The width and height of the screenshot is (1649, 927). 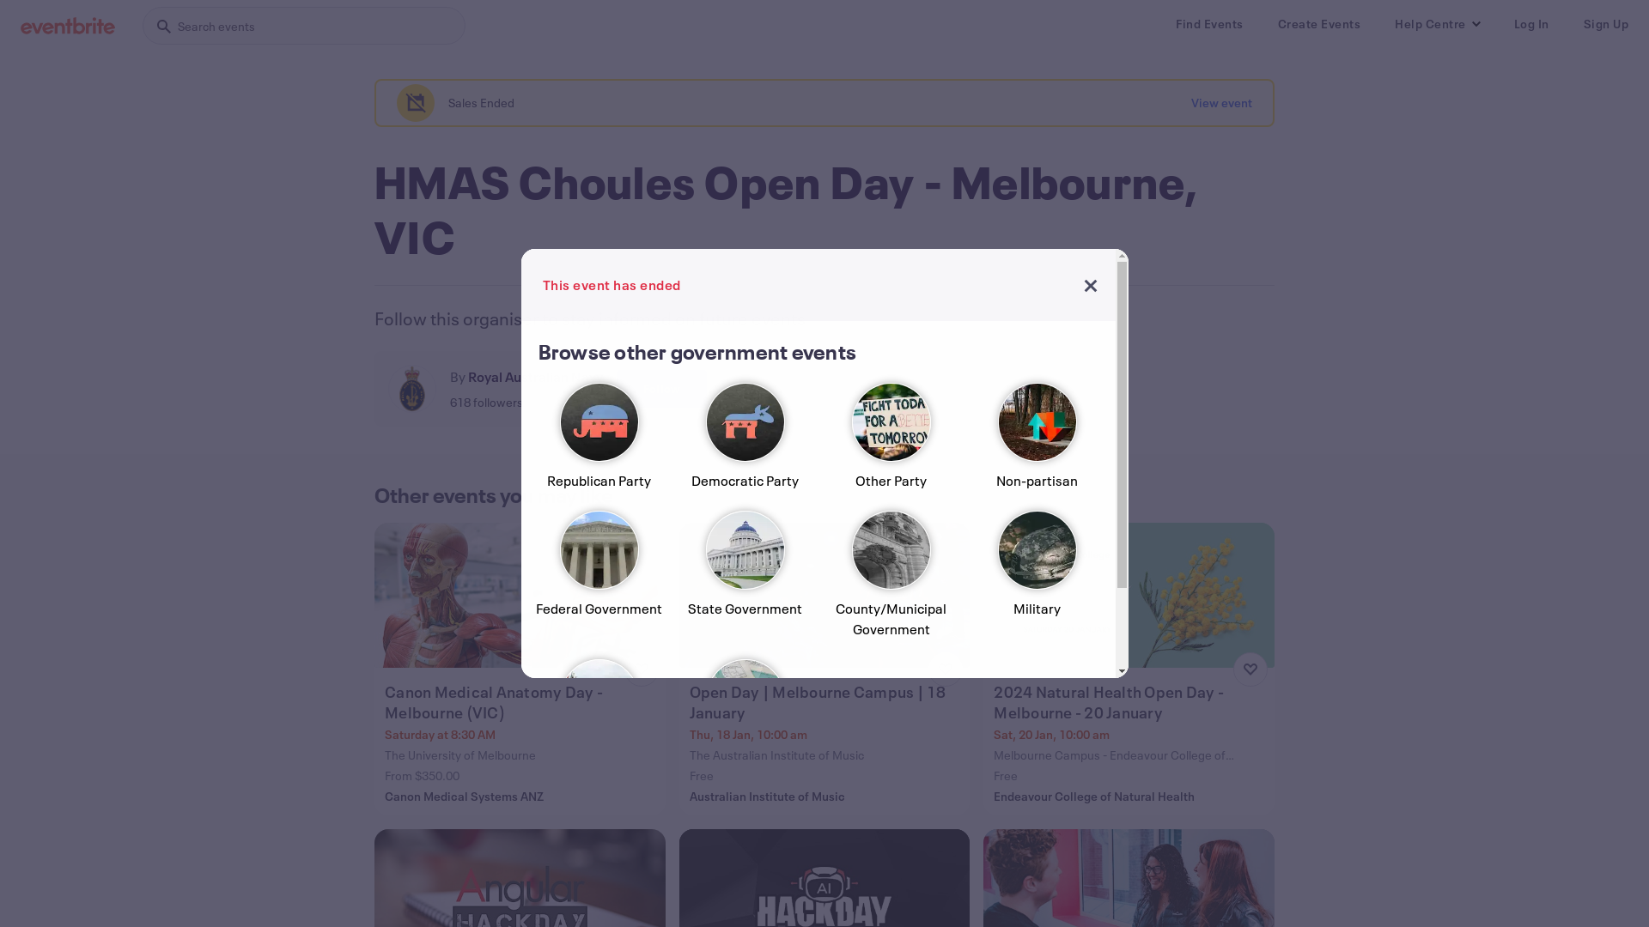 I want to click on Other Party, so click(x=891, y=443).